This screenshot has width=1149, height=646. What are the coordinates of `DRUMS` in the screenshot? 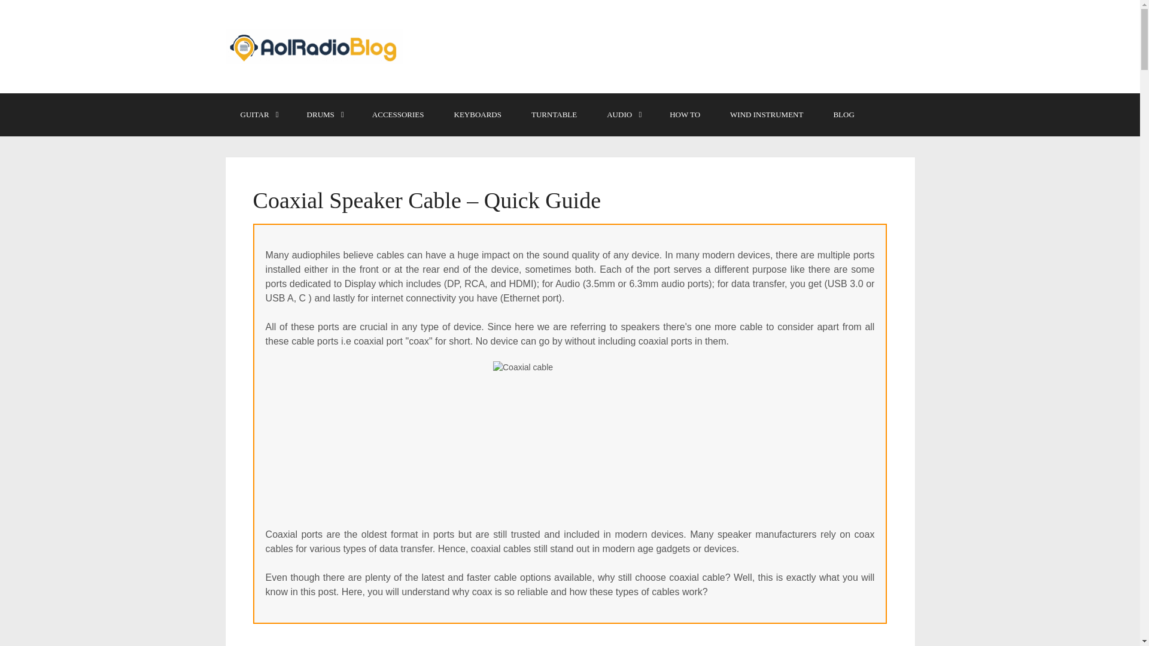 It's located at (324, 114).